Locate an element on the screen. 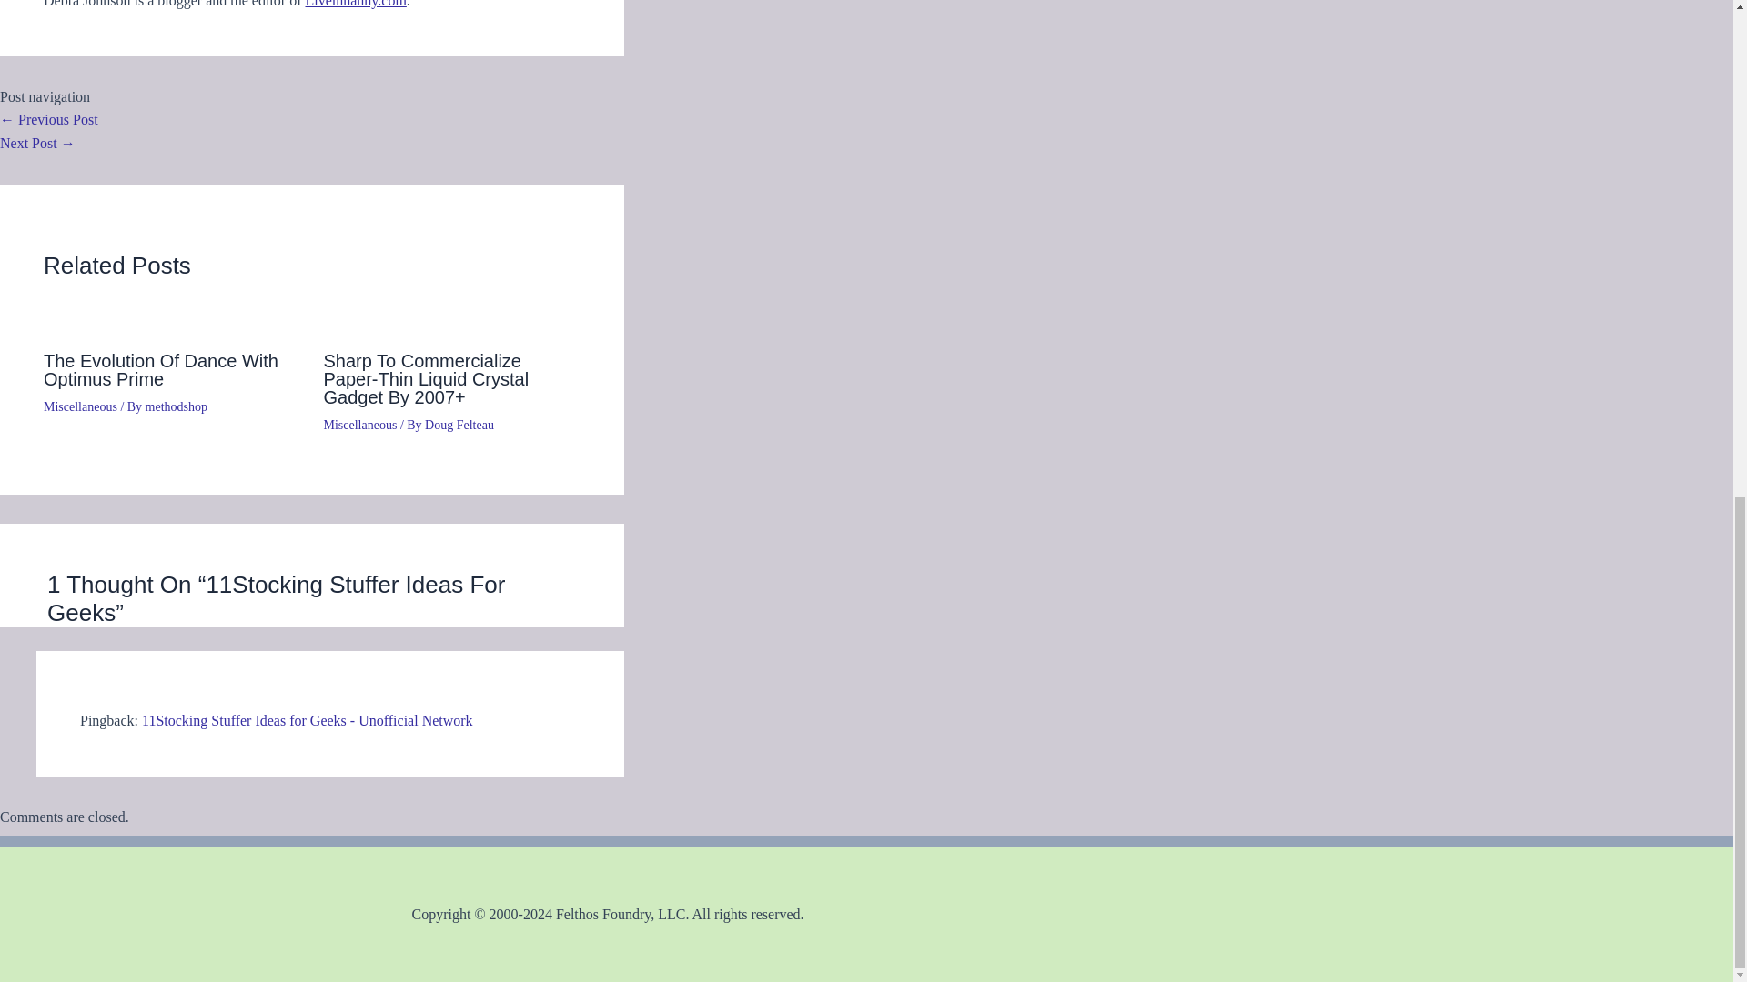  11Stocking Stuffer Ideas for Geeks - Unofficial Network is located at coordinates (308, 720).